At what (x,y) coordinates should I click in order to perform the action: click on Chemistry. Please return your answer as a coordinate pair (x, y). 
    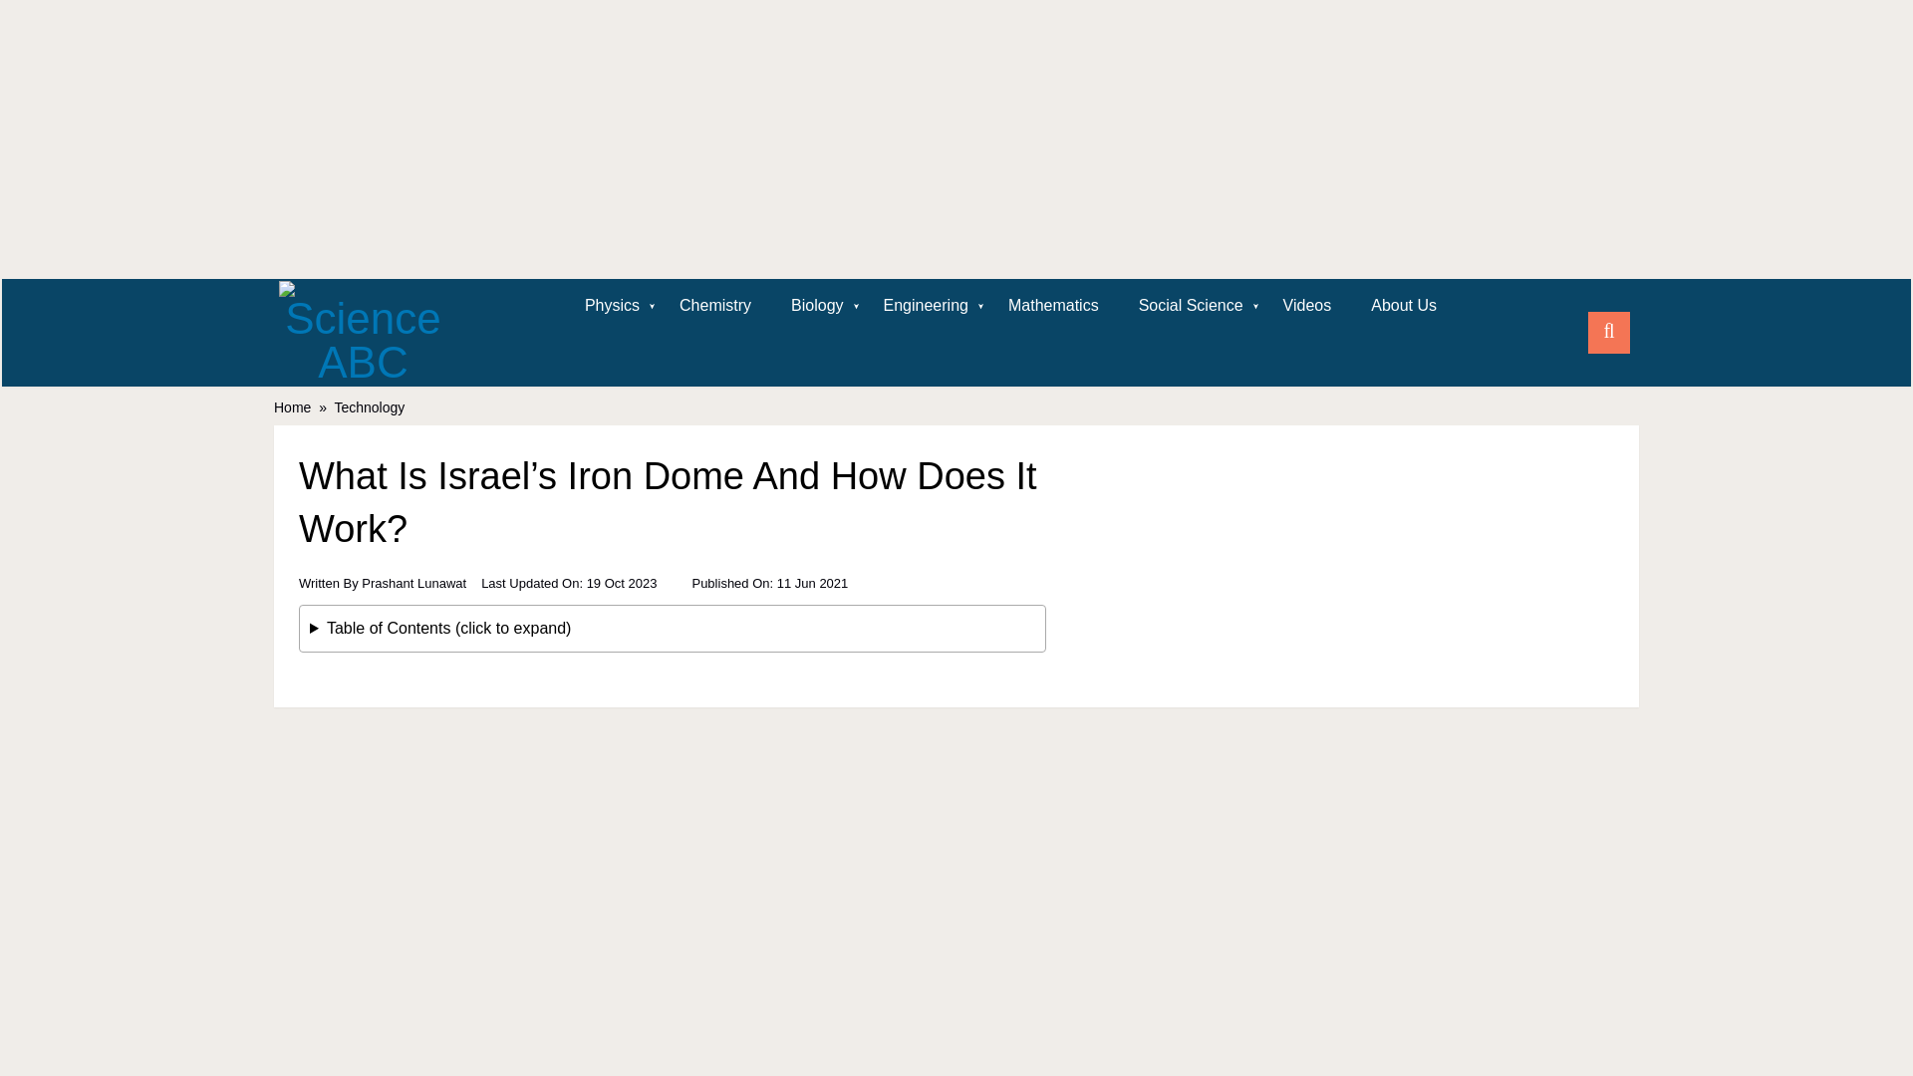
    Looking at the image, I should click on (715, 305).